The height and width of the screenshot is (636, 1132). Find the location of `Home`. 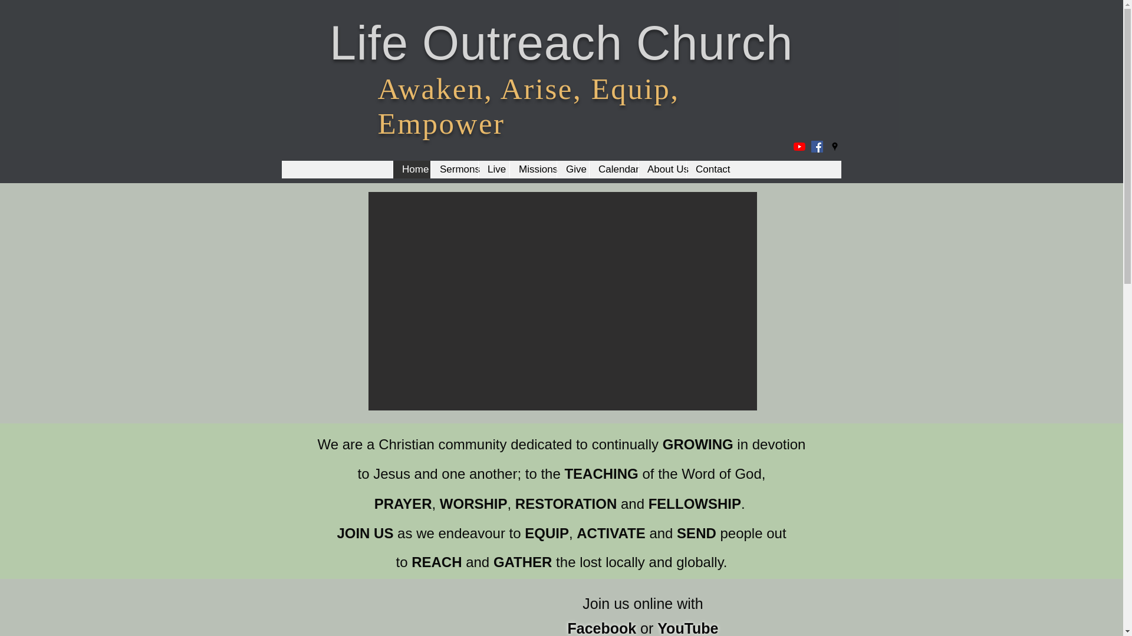

Home is located at coordinates (412, 170).